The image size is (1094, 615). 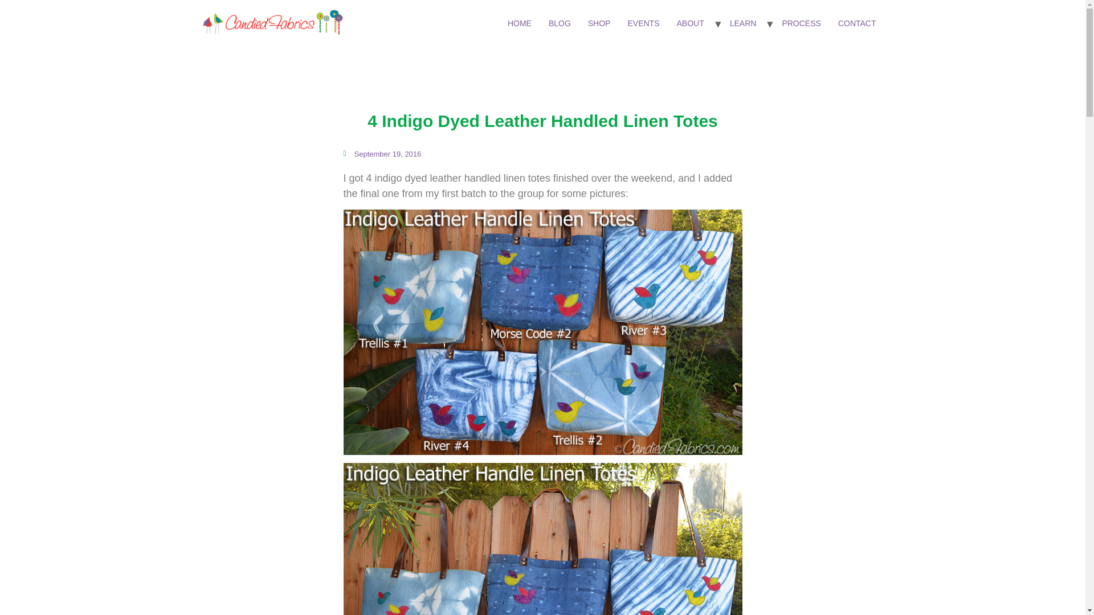 What do you see at coordinates (599, 23) in the screenshot?
I see `SHOP` at bounding box center [599, 23].